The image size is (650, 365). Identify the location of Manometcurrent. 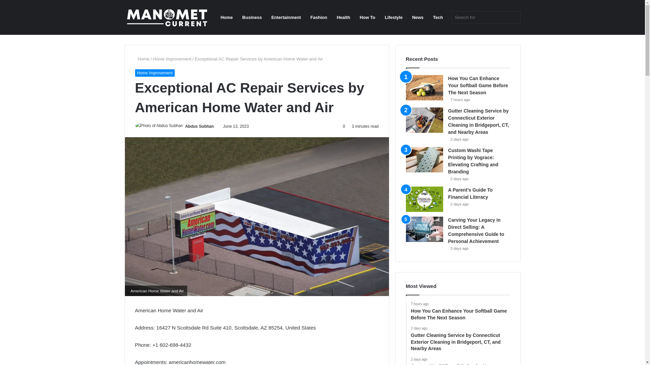
(167, 18).